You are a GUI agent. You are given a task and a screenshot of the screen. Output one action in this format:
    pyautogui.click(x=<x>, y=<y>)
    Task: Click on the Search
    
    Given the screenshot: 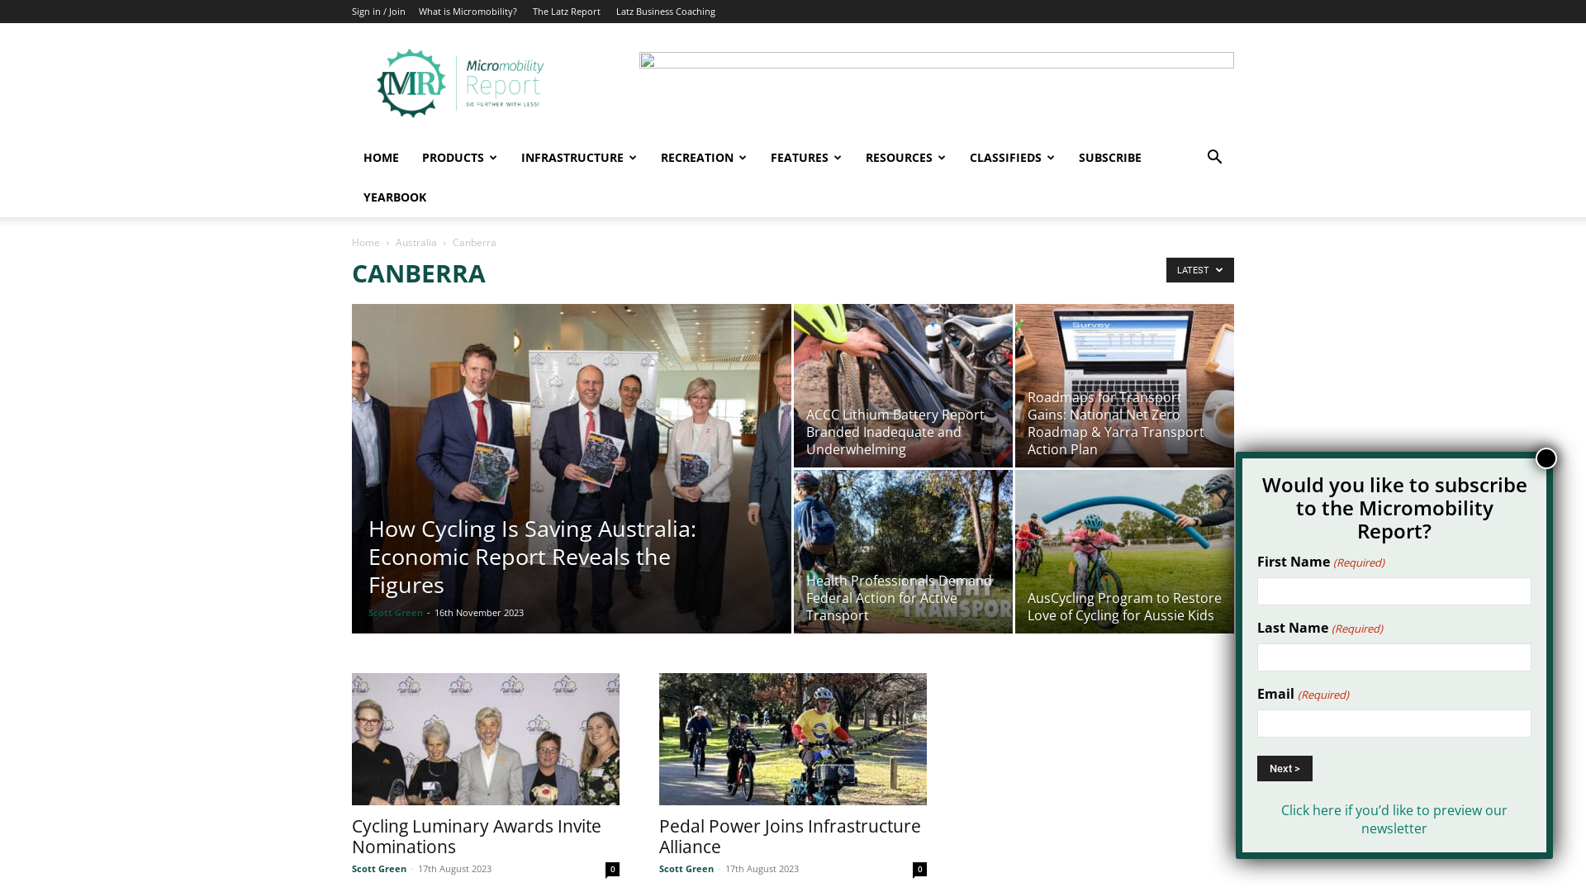 What is the action you would take?
    pyautogui.click(x=1183, y=224)
    